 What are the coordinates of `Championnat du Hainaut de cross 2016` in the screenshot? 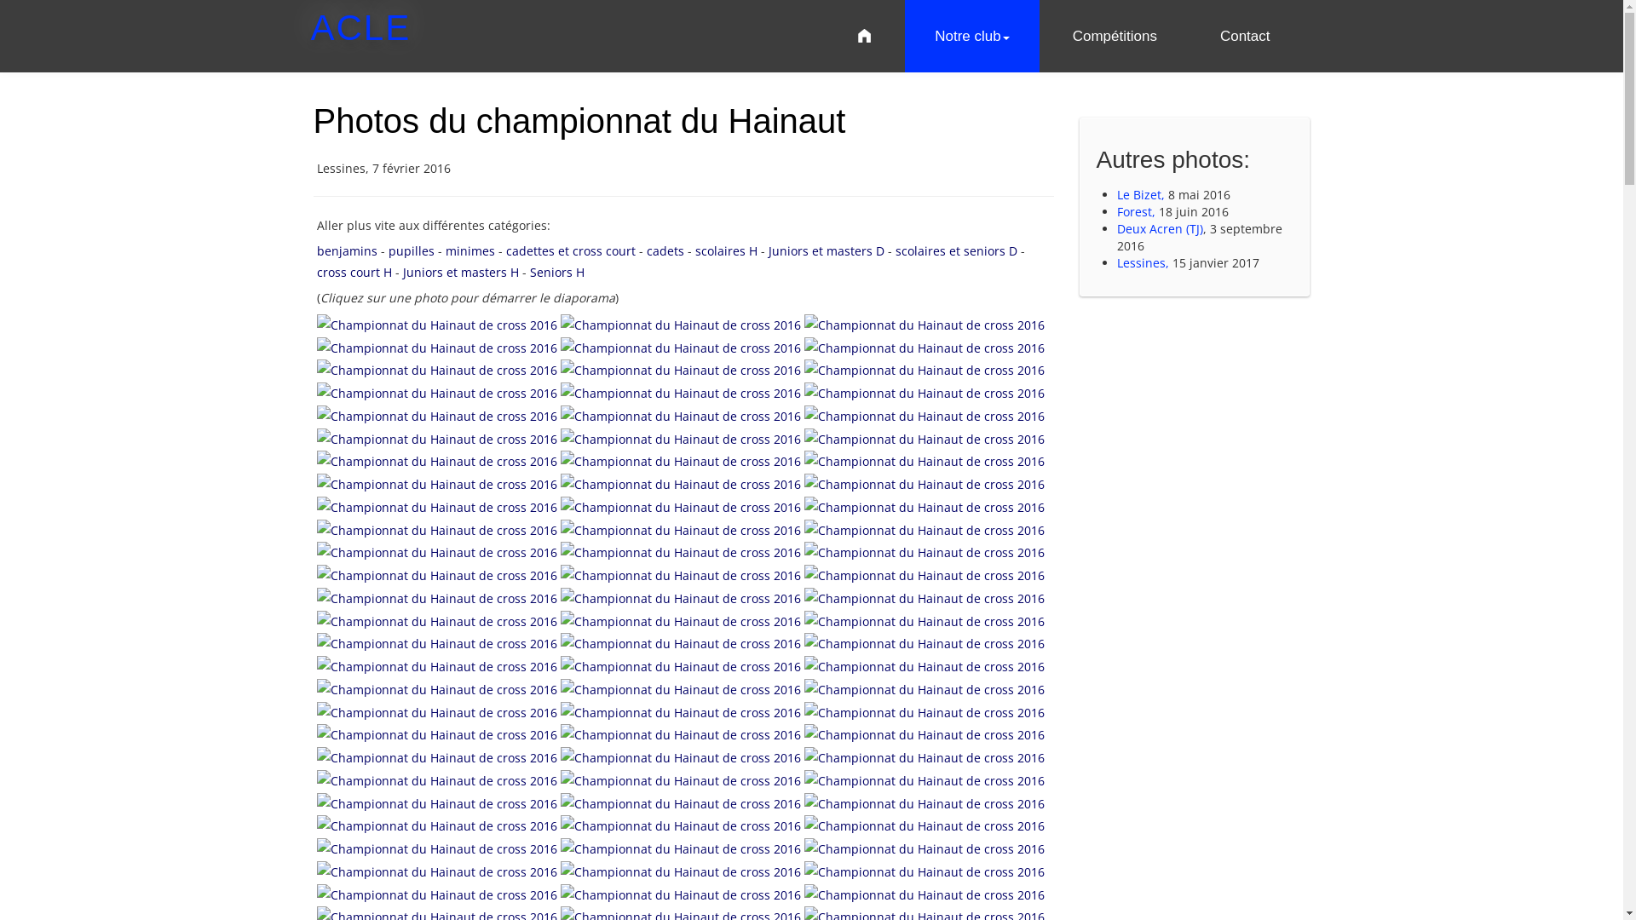 It's located at (437, 894).